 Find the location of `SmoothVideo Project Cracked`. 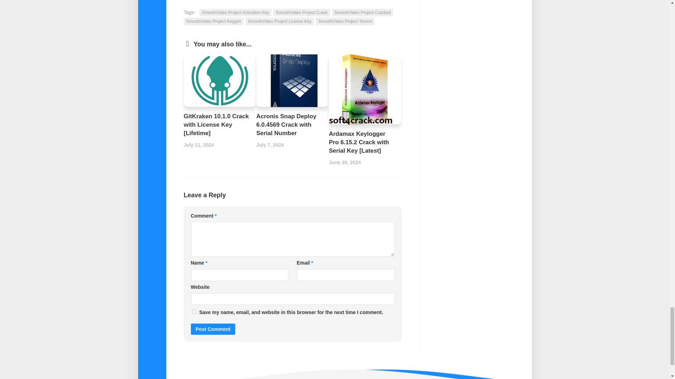

SmoothVideo Project Cracked is located at coordinates (363, 13).